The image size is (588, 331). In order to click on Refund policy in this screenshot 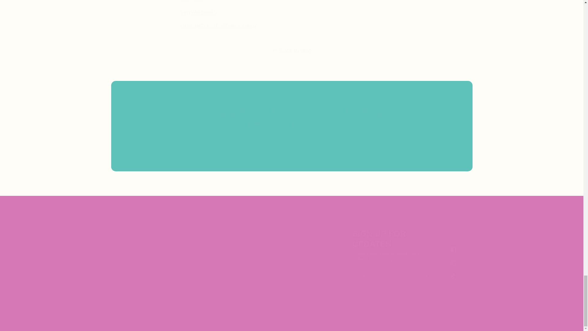, I will do `click(235, 315)`.